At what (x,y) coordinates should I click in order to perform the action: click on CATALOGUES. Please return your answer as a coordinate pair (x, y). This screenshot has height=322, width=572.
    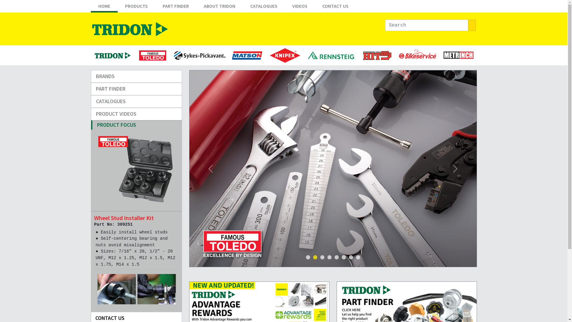
    Looking at the image, I should click on (263, 7).